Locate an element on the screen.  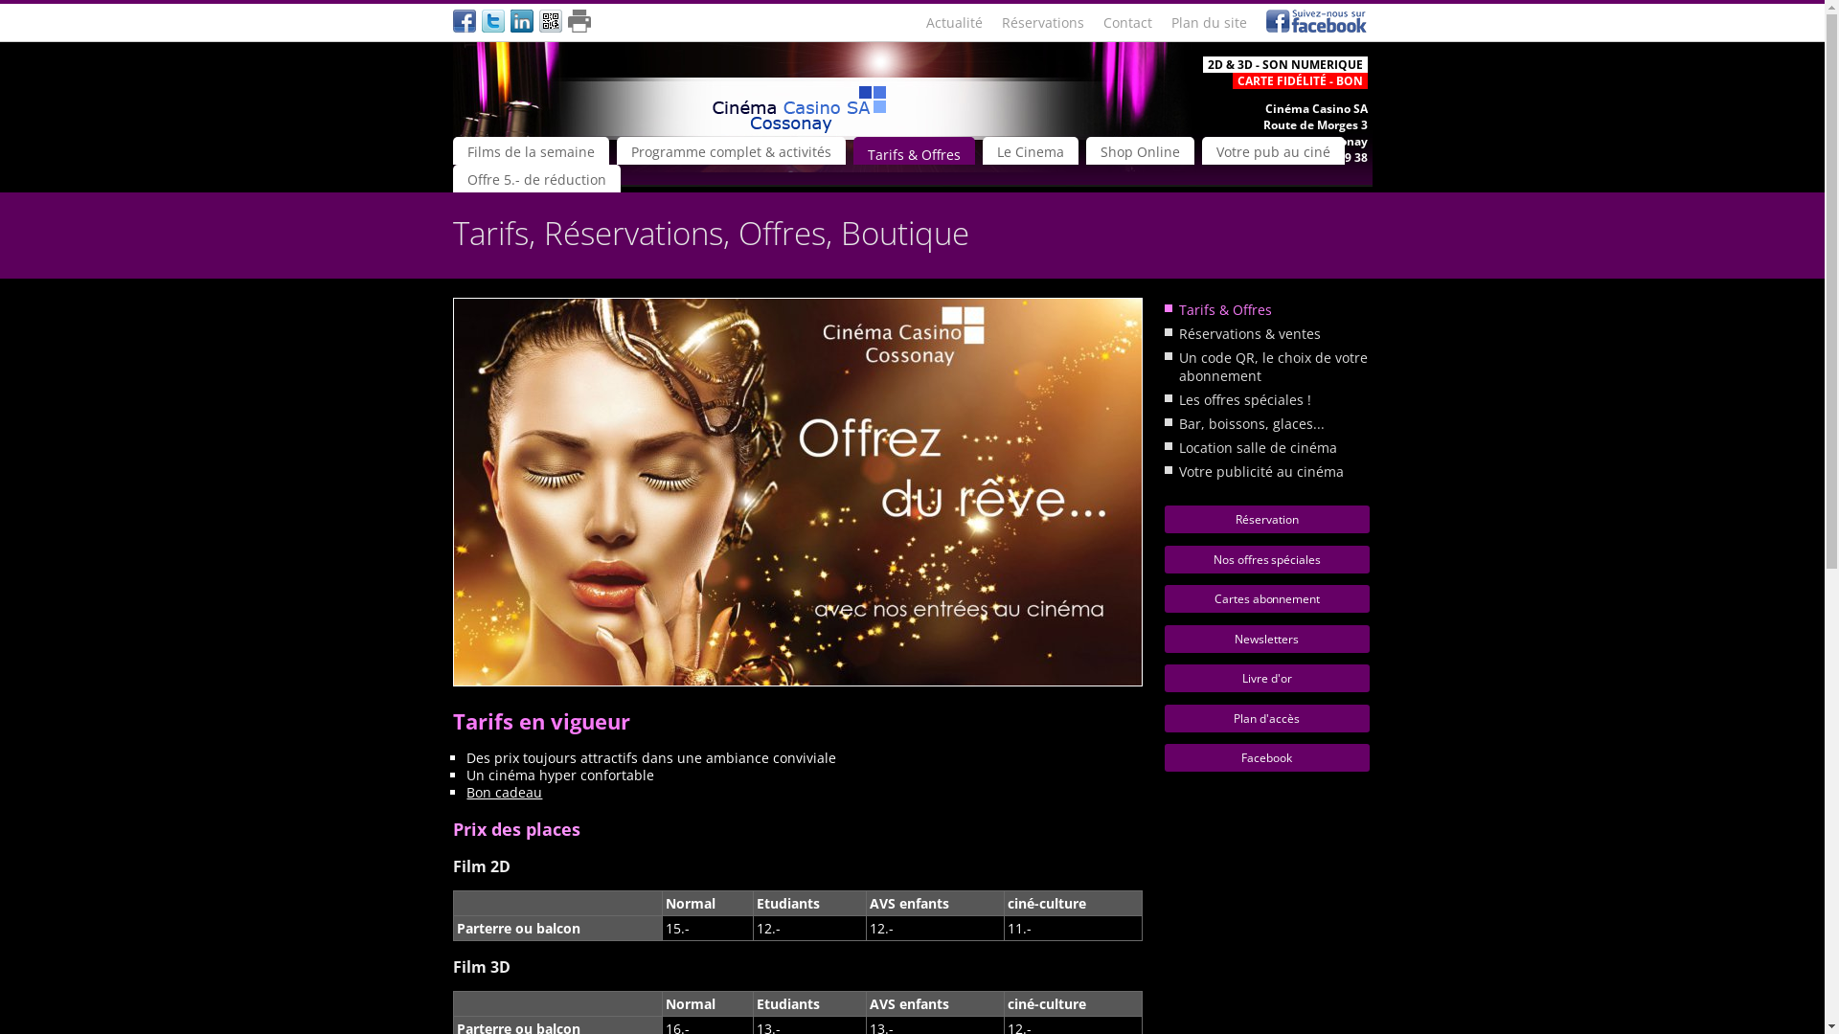
Partager sur LinkedIn is located at coordinates (521, 23).